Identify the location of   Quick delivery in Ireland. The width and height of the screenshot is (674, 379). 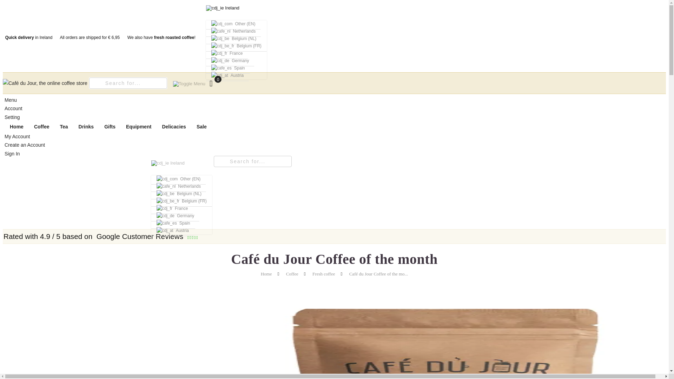
(27, 38).